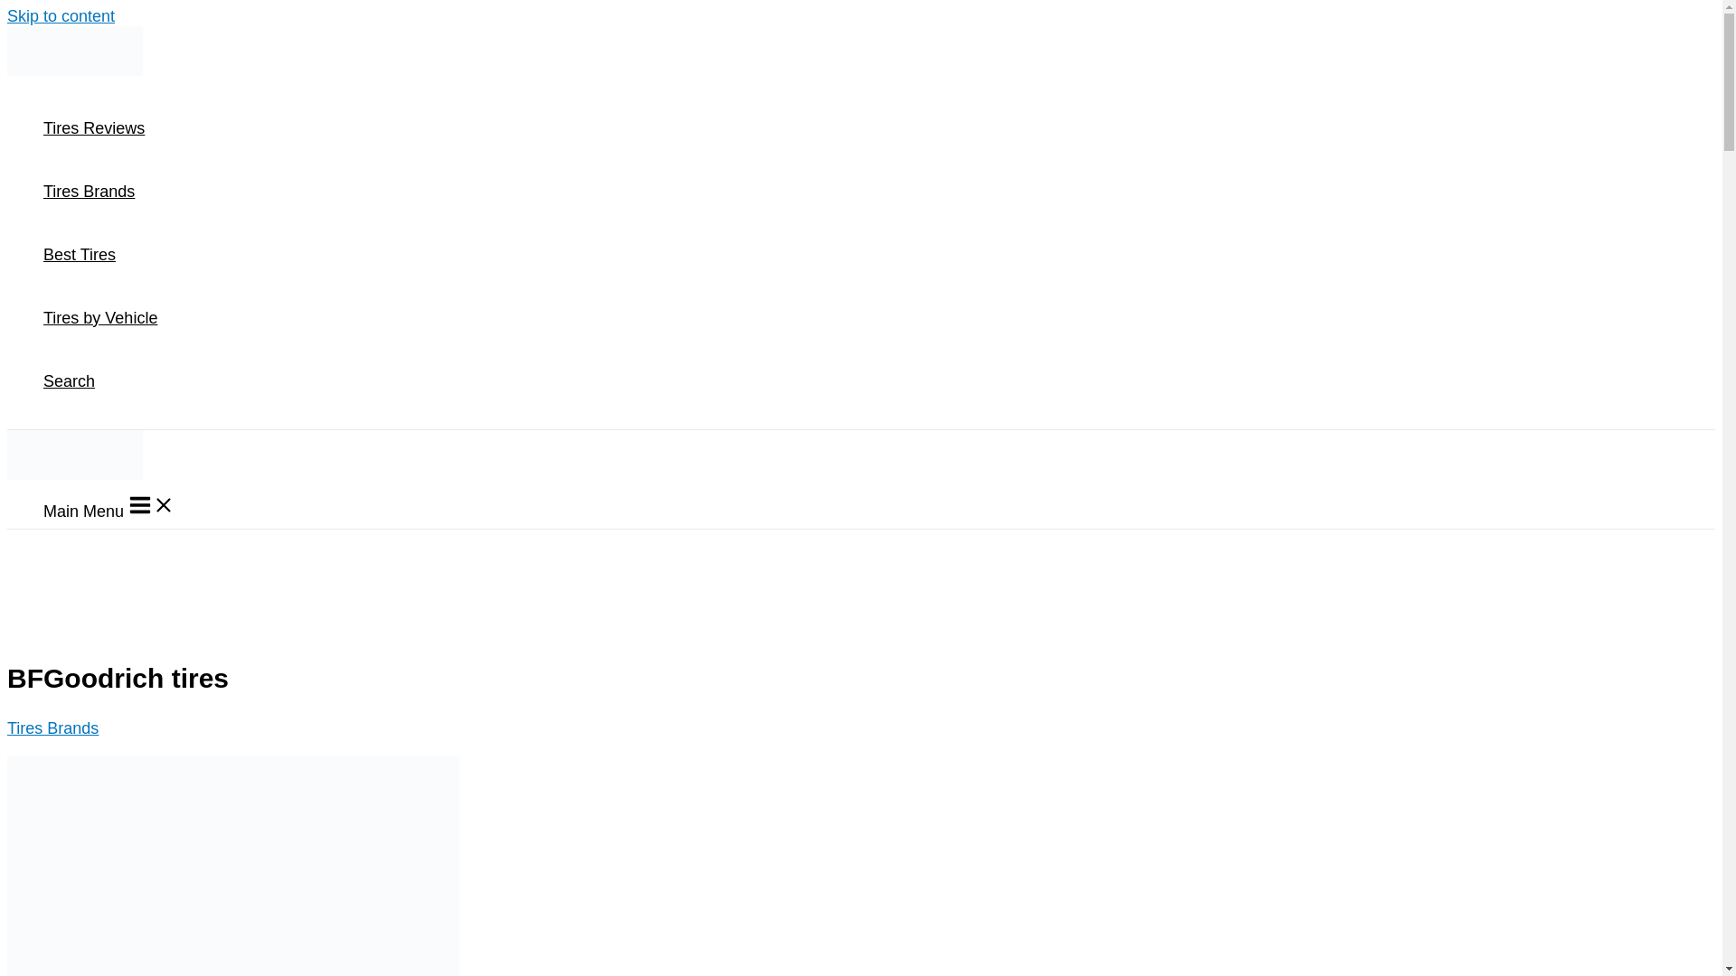  I want to click on Tires Brands, so click(52, 728).